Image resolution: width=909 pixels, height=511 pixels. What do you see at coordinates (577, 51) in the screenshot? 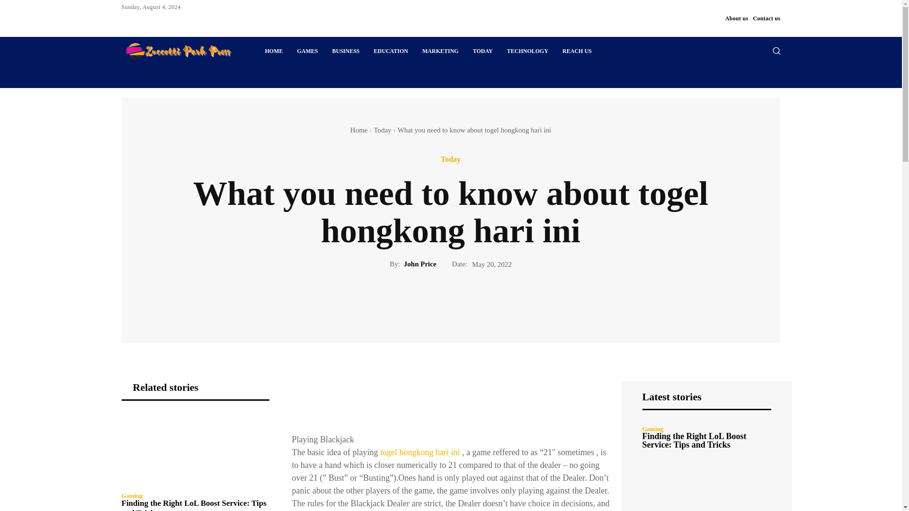
I see `REACH US` at bounding box center [577, 51].